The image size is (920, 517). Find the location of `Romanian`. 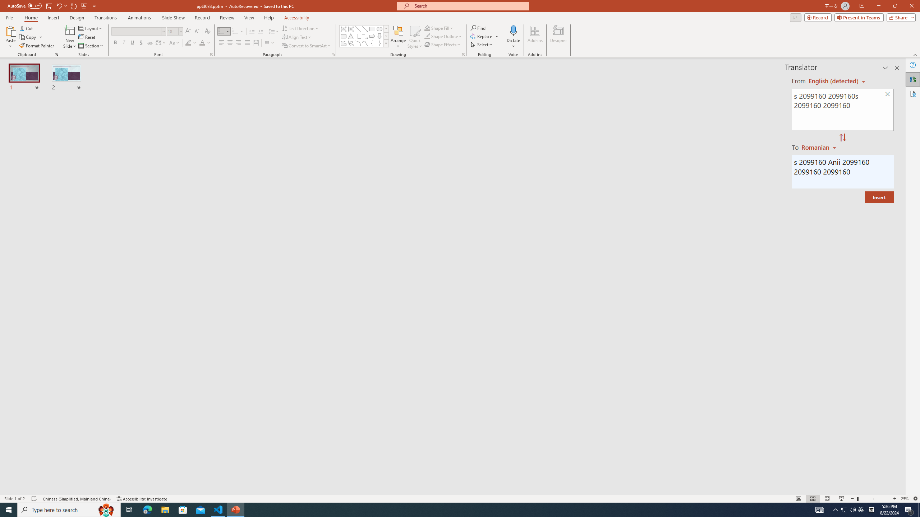

Romanian is located at coordinates (819, 147).